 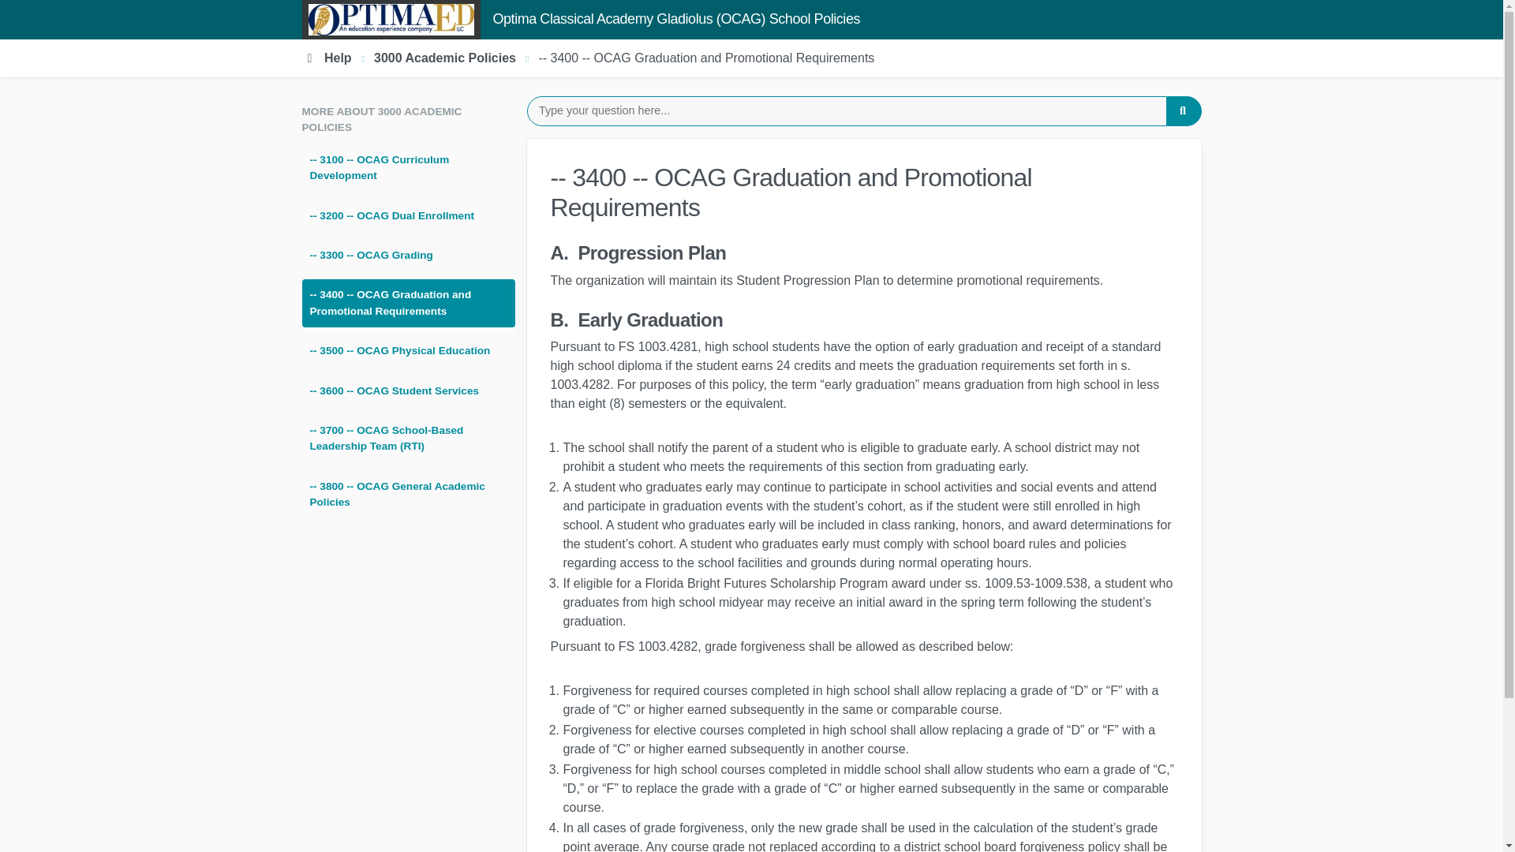 What do you see at coordinates (445, 58) in the screenshot?
I see `3000 Academic Policies` at bounding box center [445, 58].